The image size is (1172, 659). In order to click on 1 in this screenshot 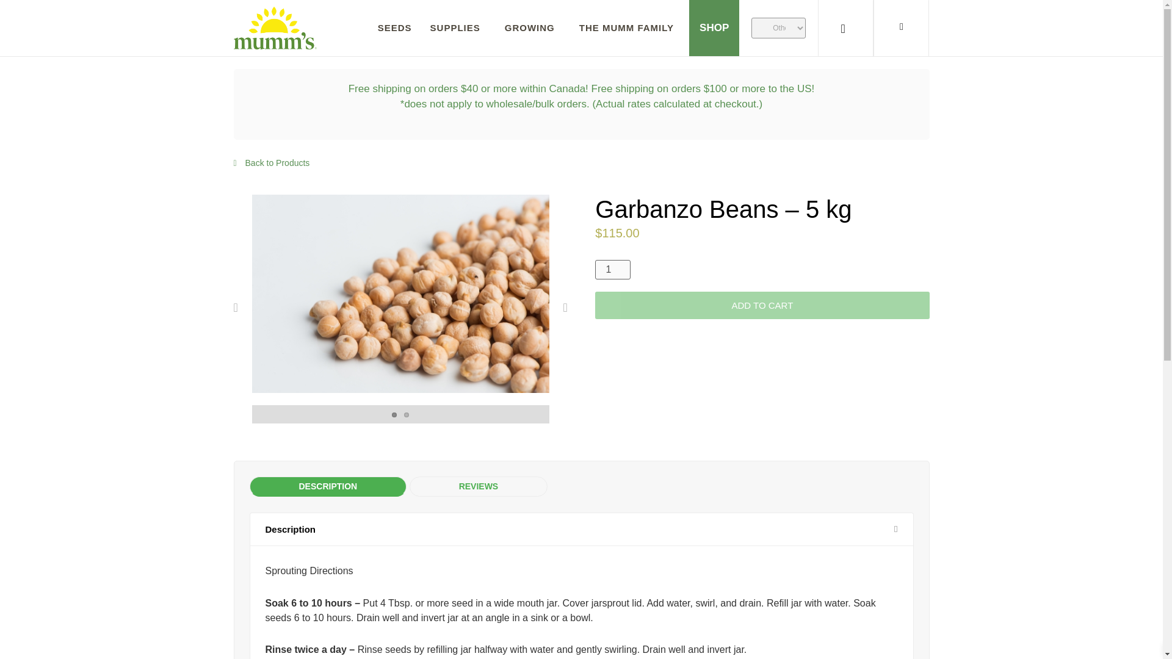, I will do `click(613, 269)`.